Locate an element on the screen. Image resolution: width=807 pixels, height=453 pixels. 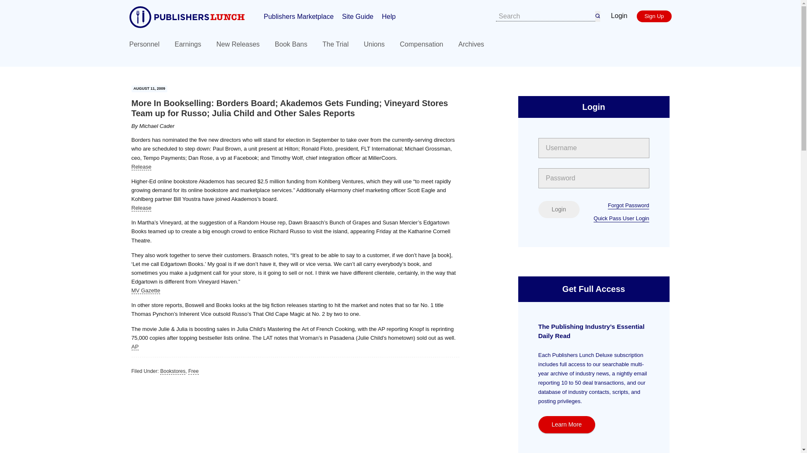
Release is located at coordinates (141, 167).